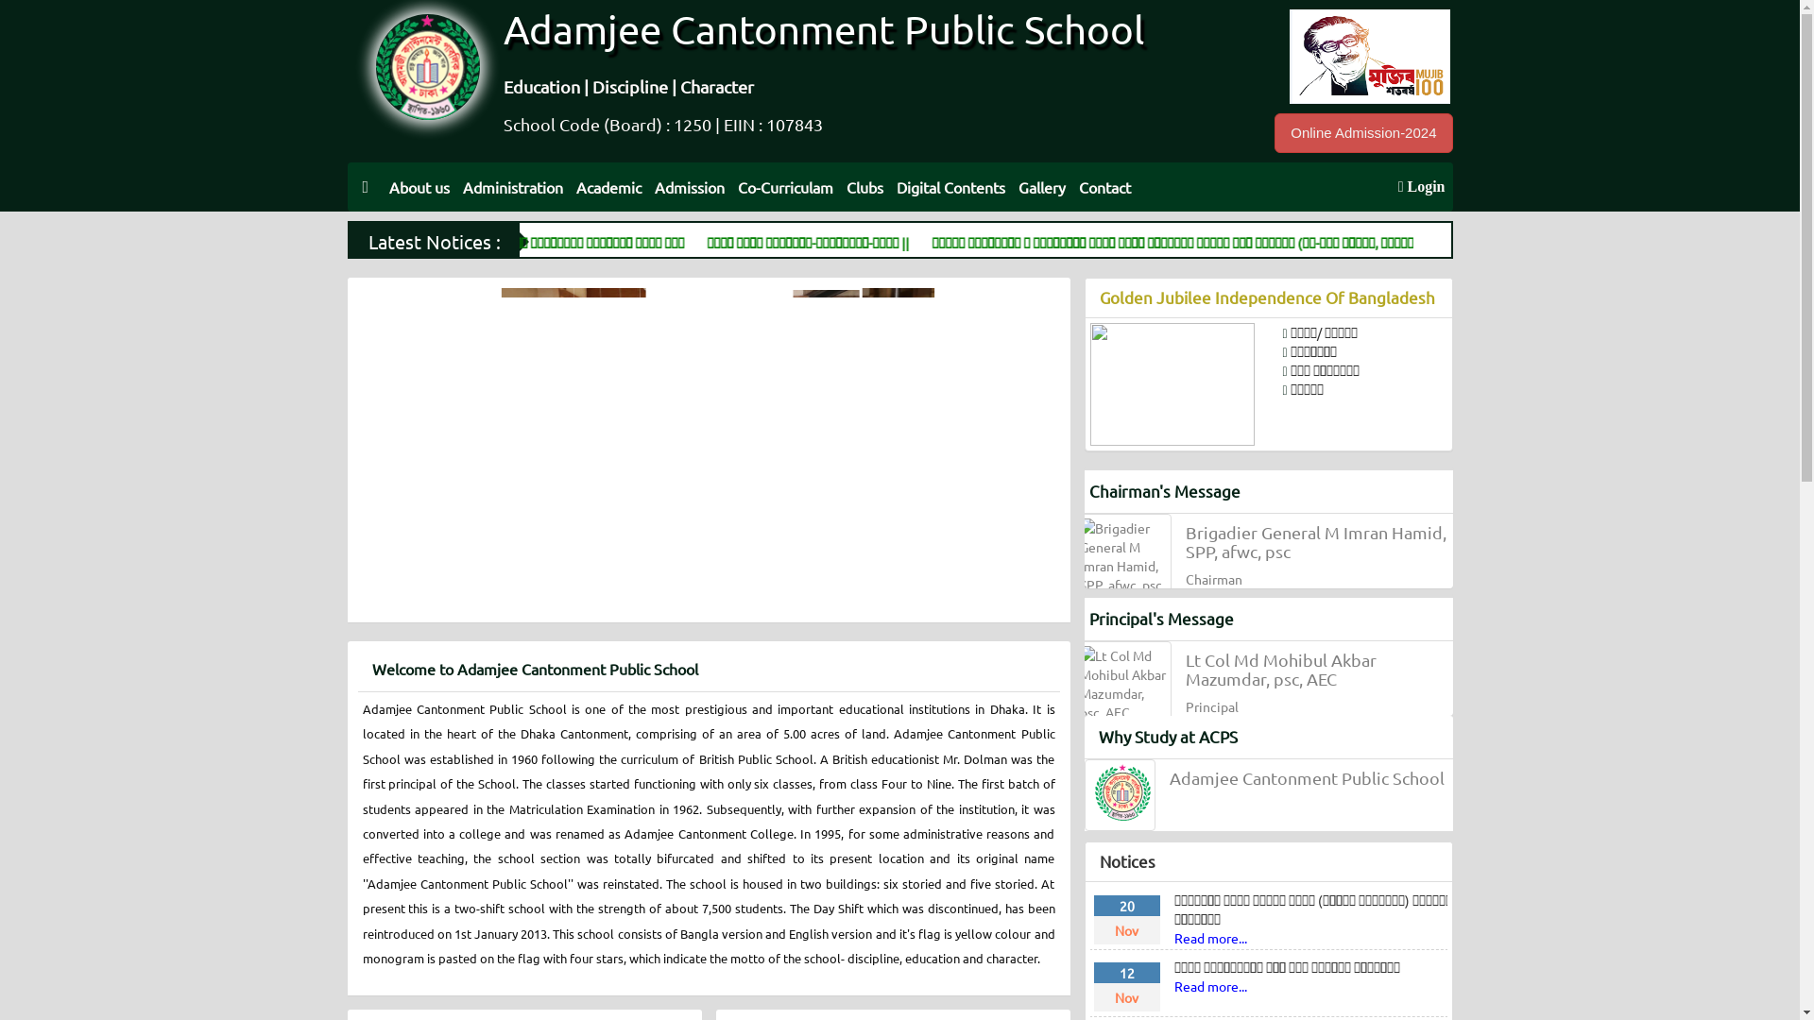 The image size is (1814, 1020). I want to click on Principal, so click(1121, 795).